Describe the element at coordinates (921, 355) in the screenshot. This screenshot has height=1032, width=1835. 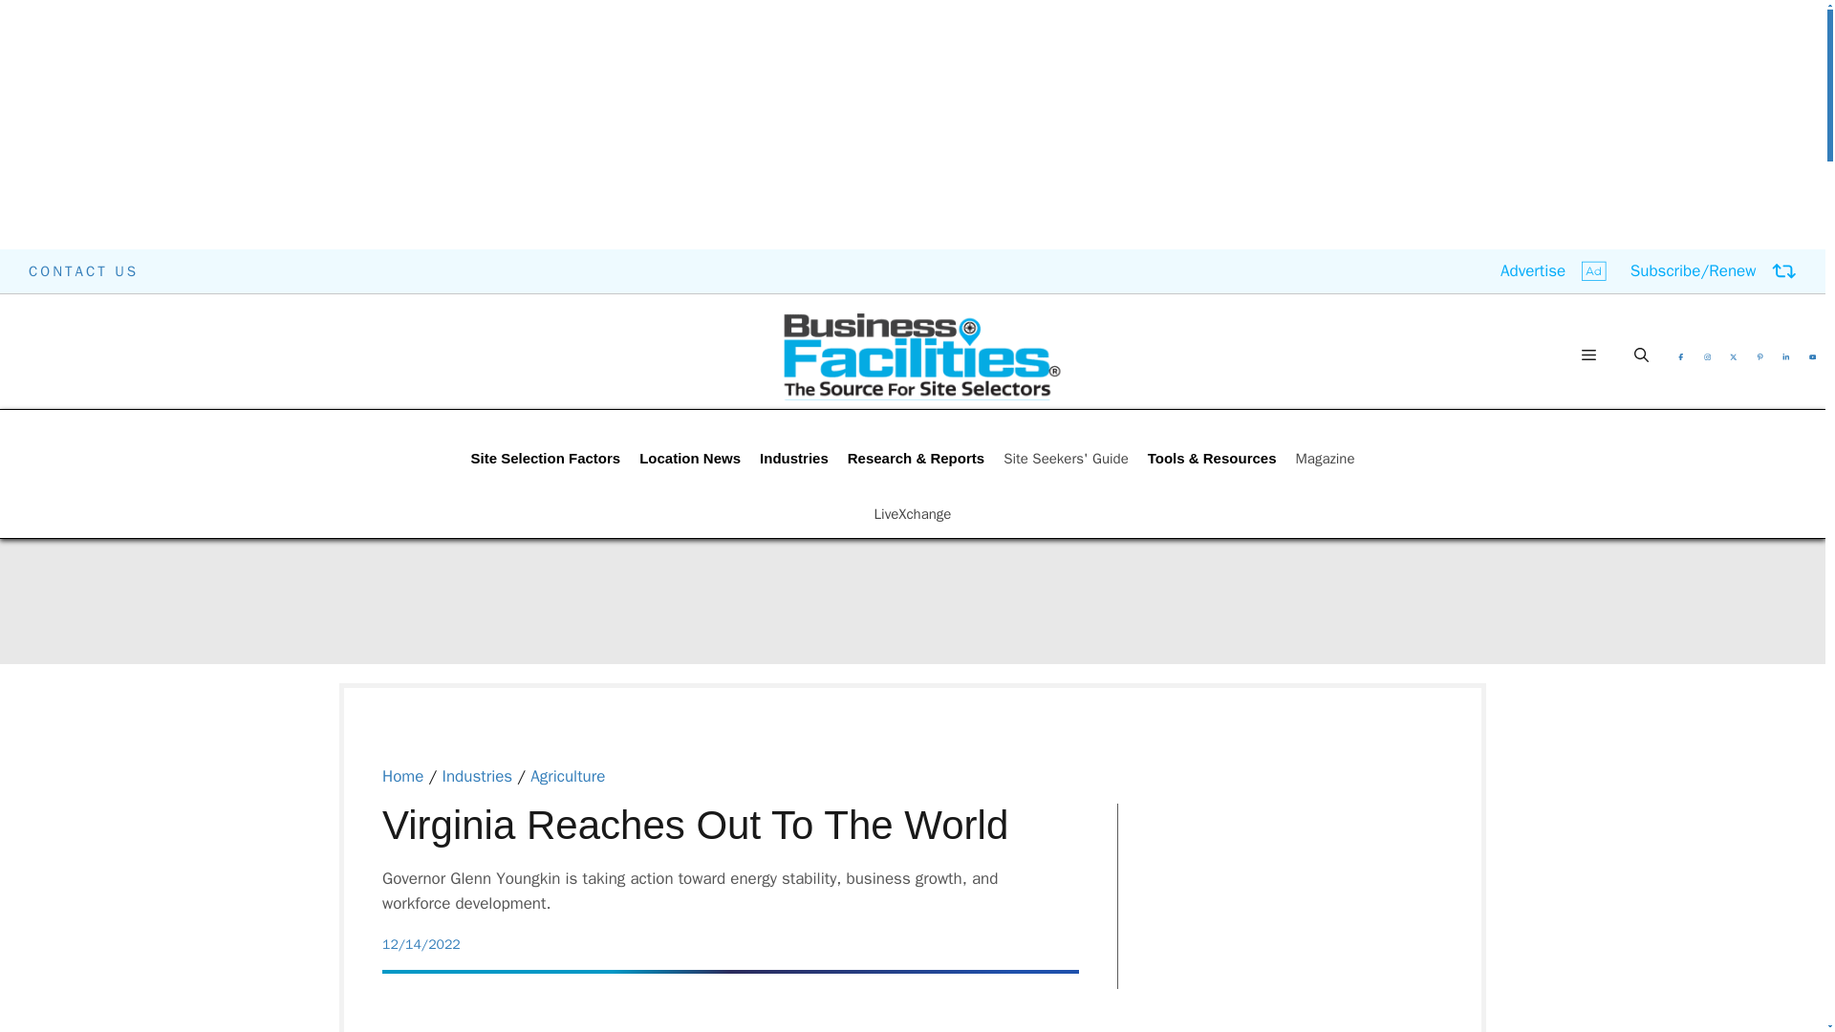
I see `Business Facilities Magazine` at that location.